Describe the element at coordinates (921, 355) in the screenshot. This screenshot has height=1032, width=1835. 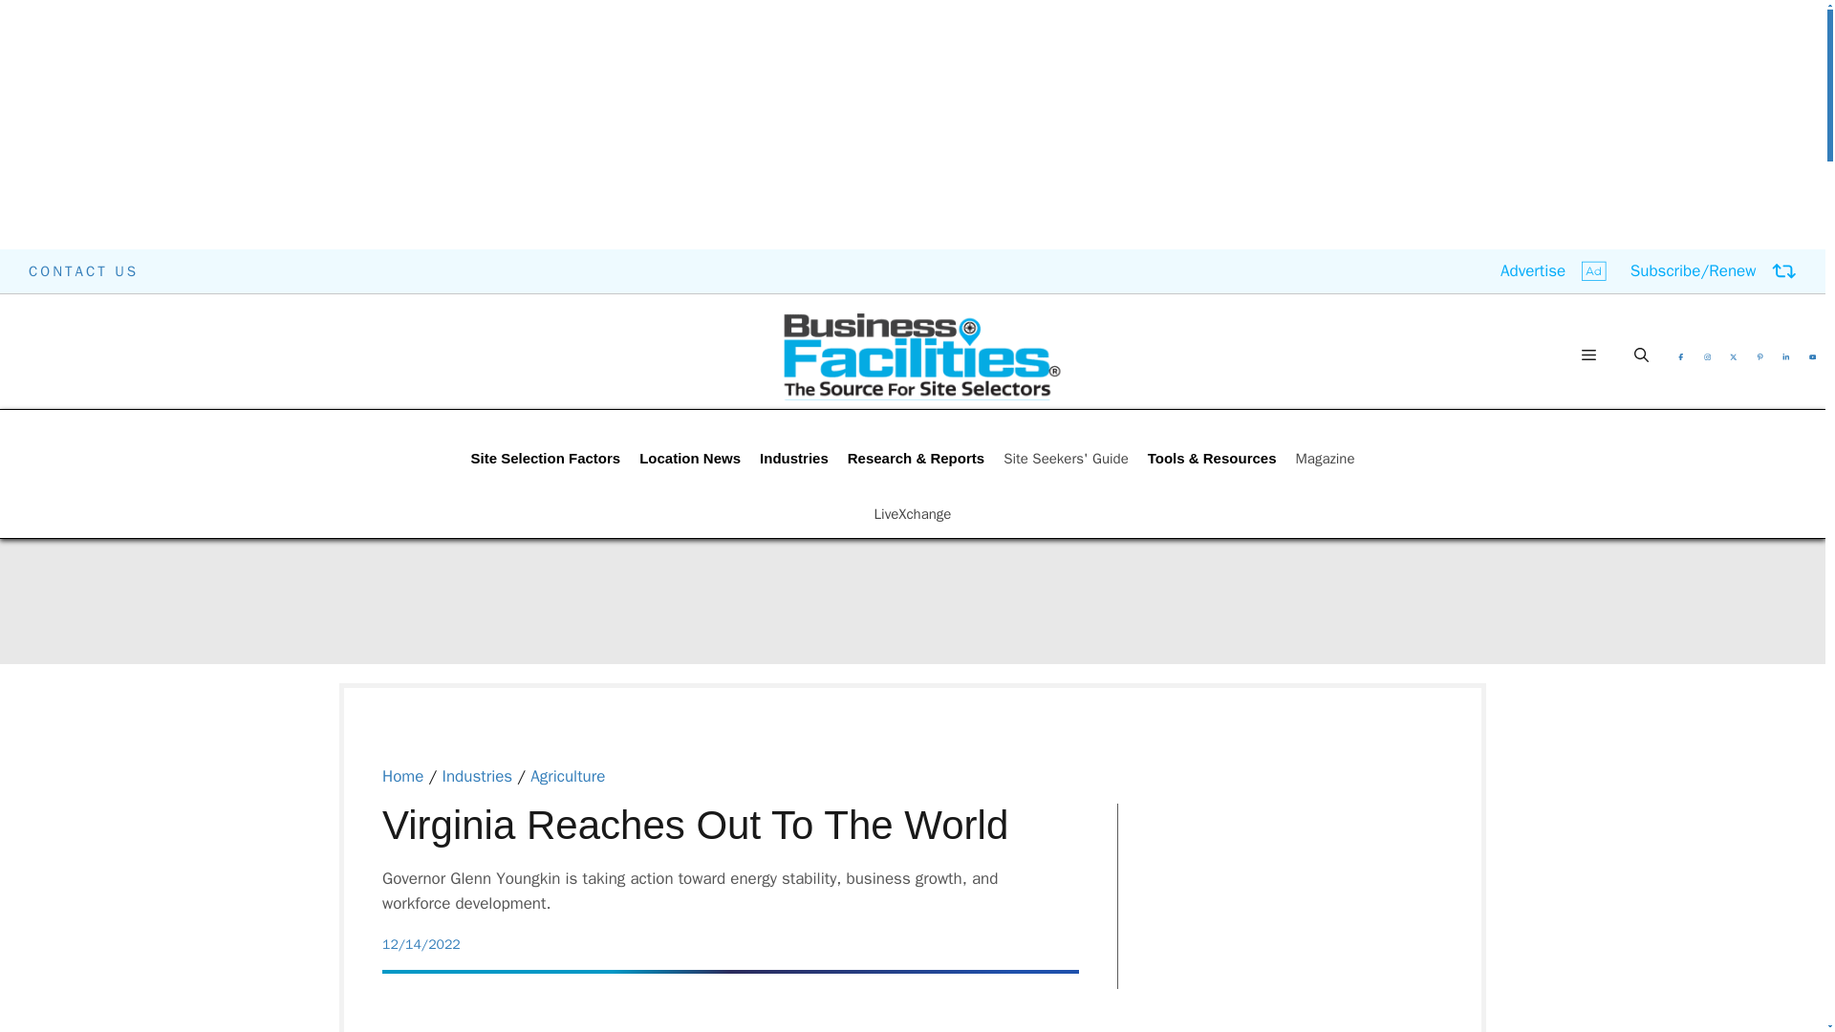
I see `Business Facilities Magazine` at that location.